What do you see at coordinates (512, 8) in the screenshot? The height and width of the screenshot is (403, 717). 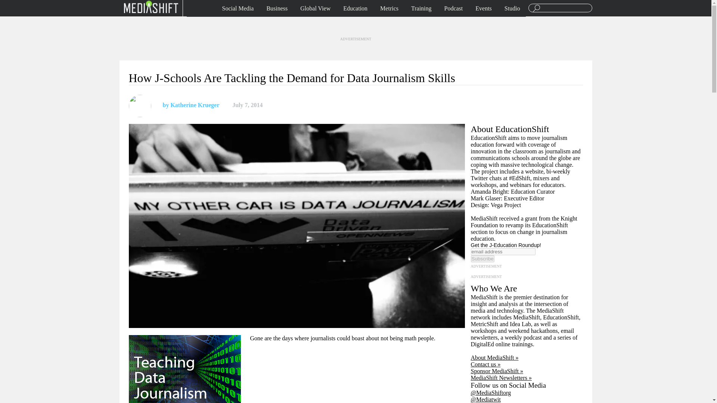 I see `Studio` at bounding box center [512, 8].